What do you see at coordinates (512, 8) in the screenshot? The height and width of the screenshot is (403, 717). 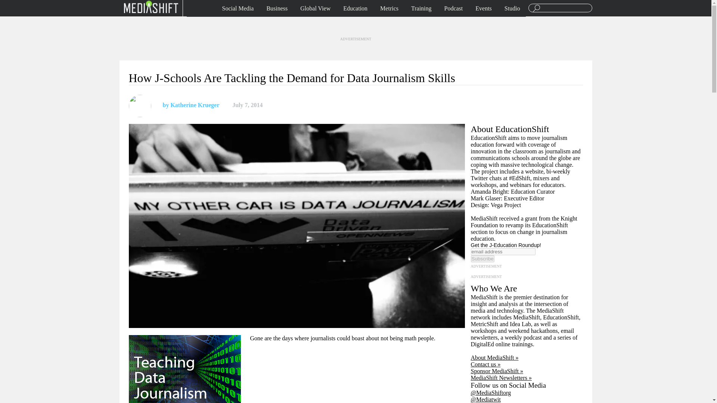 I see `Studio` at bounding box center [512, 8].